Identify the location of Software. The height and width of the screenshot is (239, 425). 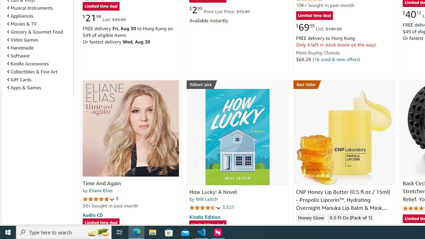
(39, 55).